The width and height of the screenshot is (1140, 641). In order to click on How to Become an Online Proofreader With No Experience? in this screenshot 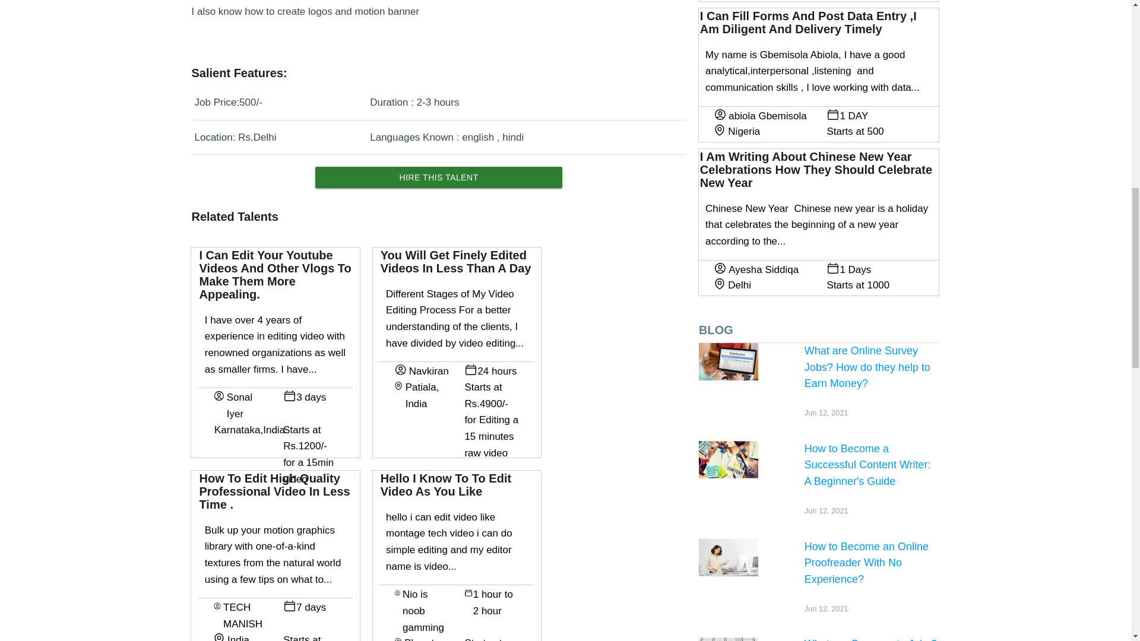, I will do `click(728, 557)`.